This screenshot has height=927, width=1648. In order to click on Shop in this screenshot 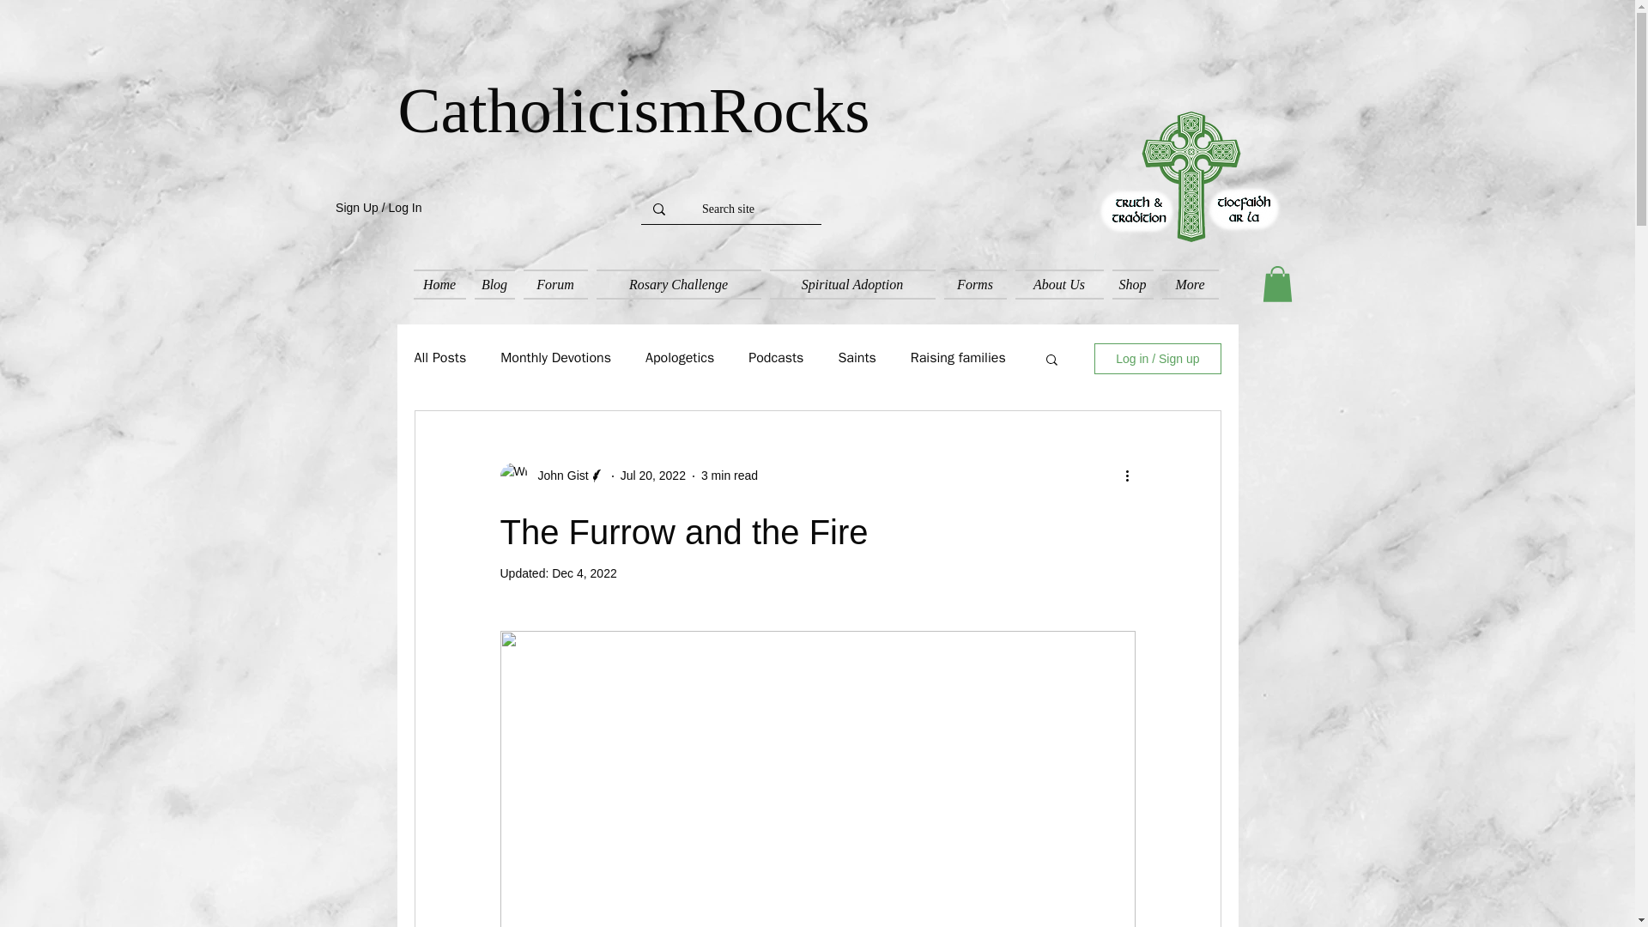, I will do `click(1131, 284)`.